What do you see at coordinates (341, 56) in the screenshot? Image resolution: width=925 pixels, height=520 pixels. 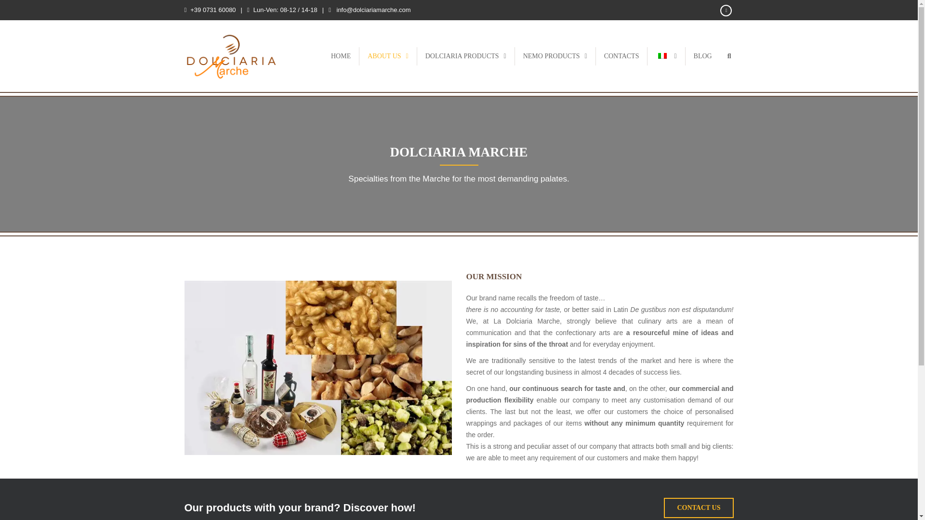 I see `HOME` at bounding box center [341, 56].